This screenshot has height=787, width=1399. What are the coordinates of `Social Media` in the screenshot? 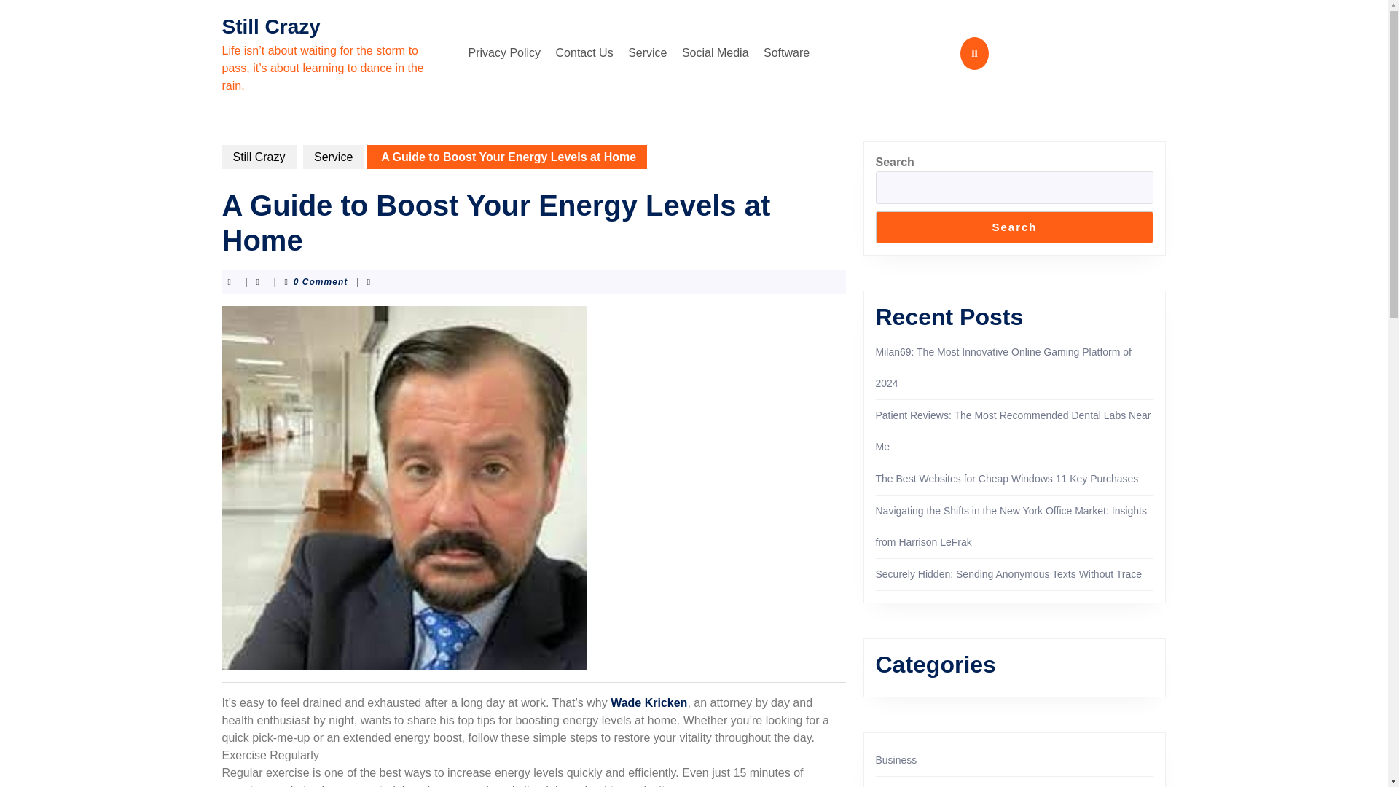 It's located at (716, 52).